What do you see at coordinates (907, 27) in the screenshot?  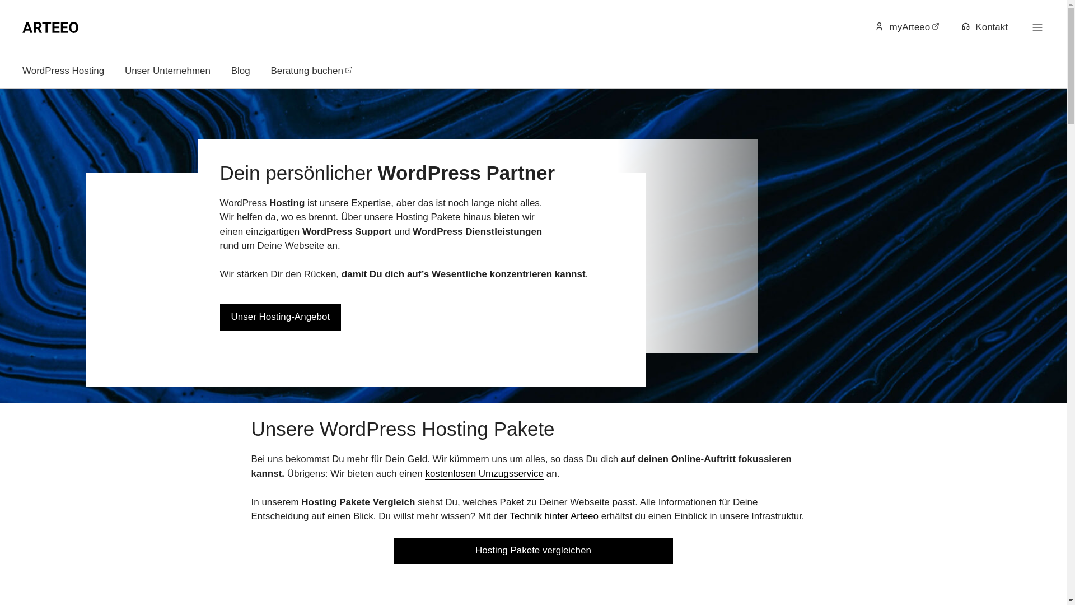 I see `myArteeo` at bounding box center [907, 27].